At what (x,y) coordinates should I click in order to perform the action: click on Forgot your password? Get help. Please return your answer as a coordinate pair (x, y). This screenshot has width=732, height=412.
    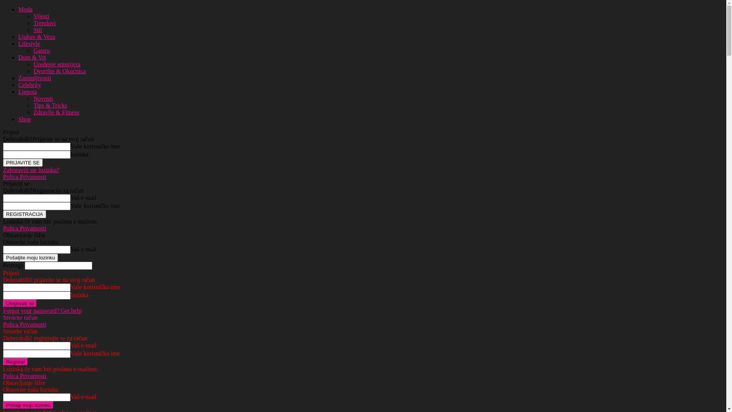
    Looking at the image, I should click on (42, 311).